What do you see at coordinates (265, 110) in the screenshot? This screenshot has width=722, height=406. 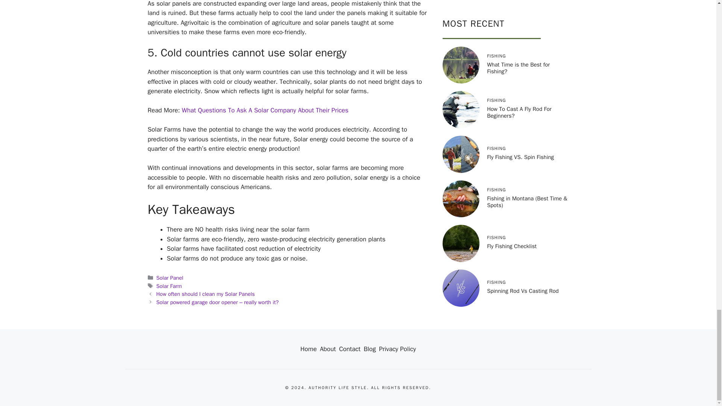 I see `What Questions To Ask A Solar Company About Their Prices` at bounding box center [265, 110].